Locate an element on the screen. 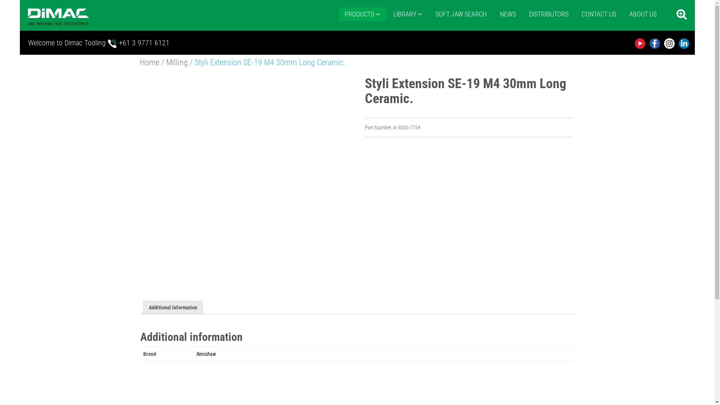  LIBRARY is located at coordinates (408, 14).